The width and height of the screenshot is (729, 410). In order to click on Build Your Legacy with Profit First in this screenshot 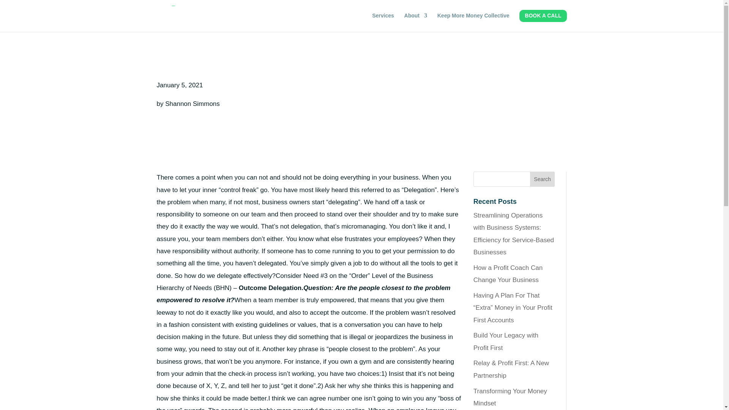, I will do `click(506, 341)`.